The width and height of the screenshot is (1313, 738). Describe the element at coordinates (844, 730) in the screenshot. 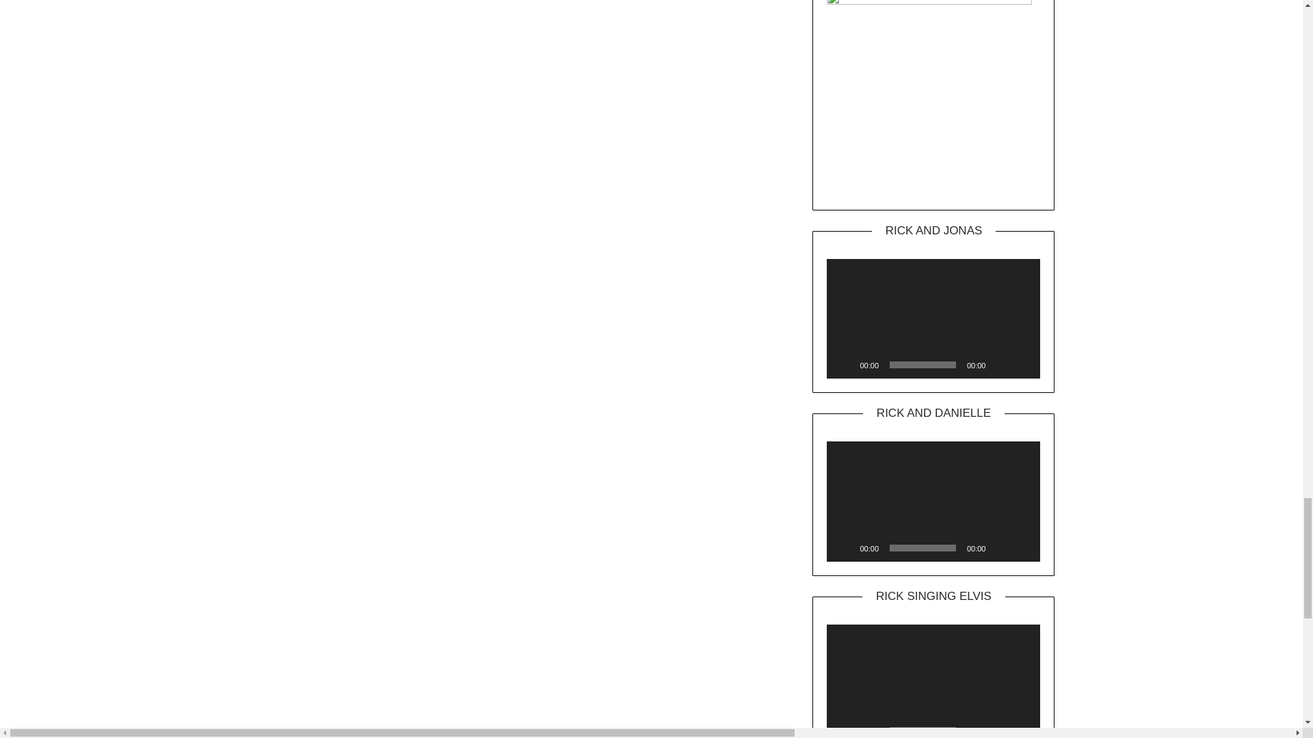

I see `Play` at that location.